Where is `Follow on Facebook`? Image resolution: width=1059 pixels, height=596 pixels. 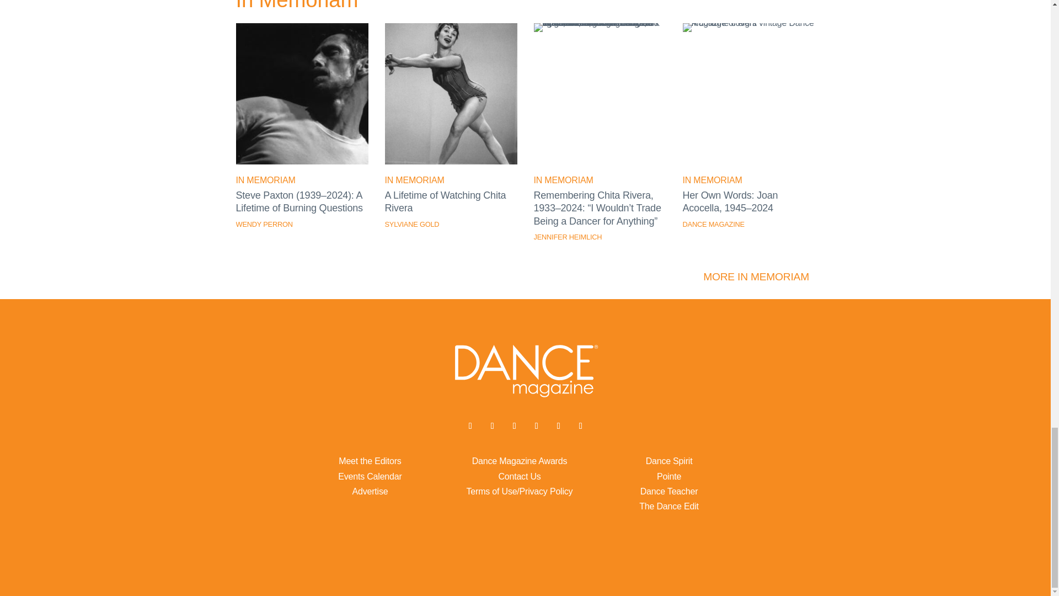 Follow on Facebook is located at coordinates (469, 426).